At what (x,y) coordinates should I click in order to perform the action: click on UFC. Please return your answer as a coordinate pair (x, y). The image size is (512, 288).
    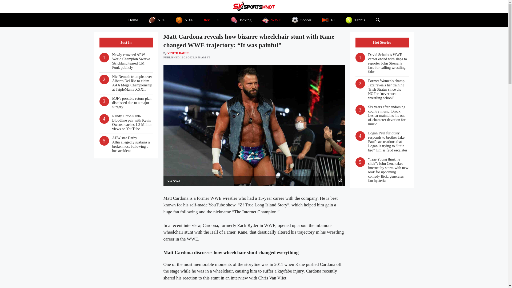
    Looking at the image, I should click on (212, 20).